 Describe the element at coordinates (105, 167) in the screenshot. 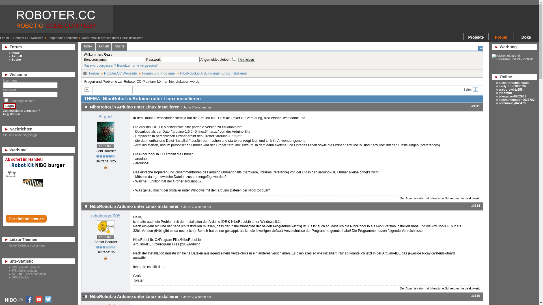

I see `Geschlecht: unbekannt` at that location.